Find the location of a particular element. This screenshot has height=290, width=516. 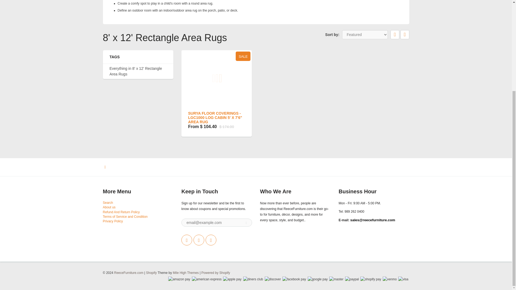

About us is located at coordinates (109, 207).